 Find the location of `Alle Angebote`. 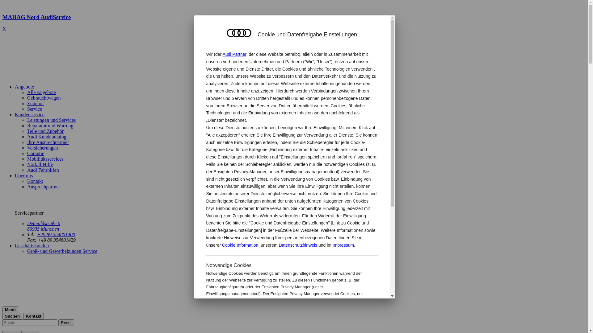

Alle Angebote is located at coordinates (41, 92).